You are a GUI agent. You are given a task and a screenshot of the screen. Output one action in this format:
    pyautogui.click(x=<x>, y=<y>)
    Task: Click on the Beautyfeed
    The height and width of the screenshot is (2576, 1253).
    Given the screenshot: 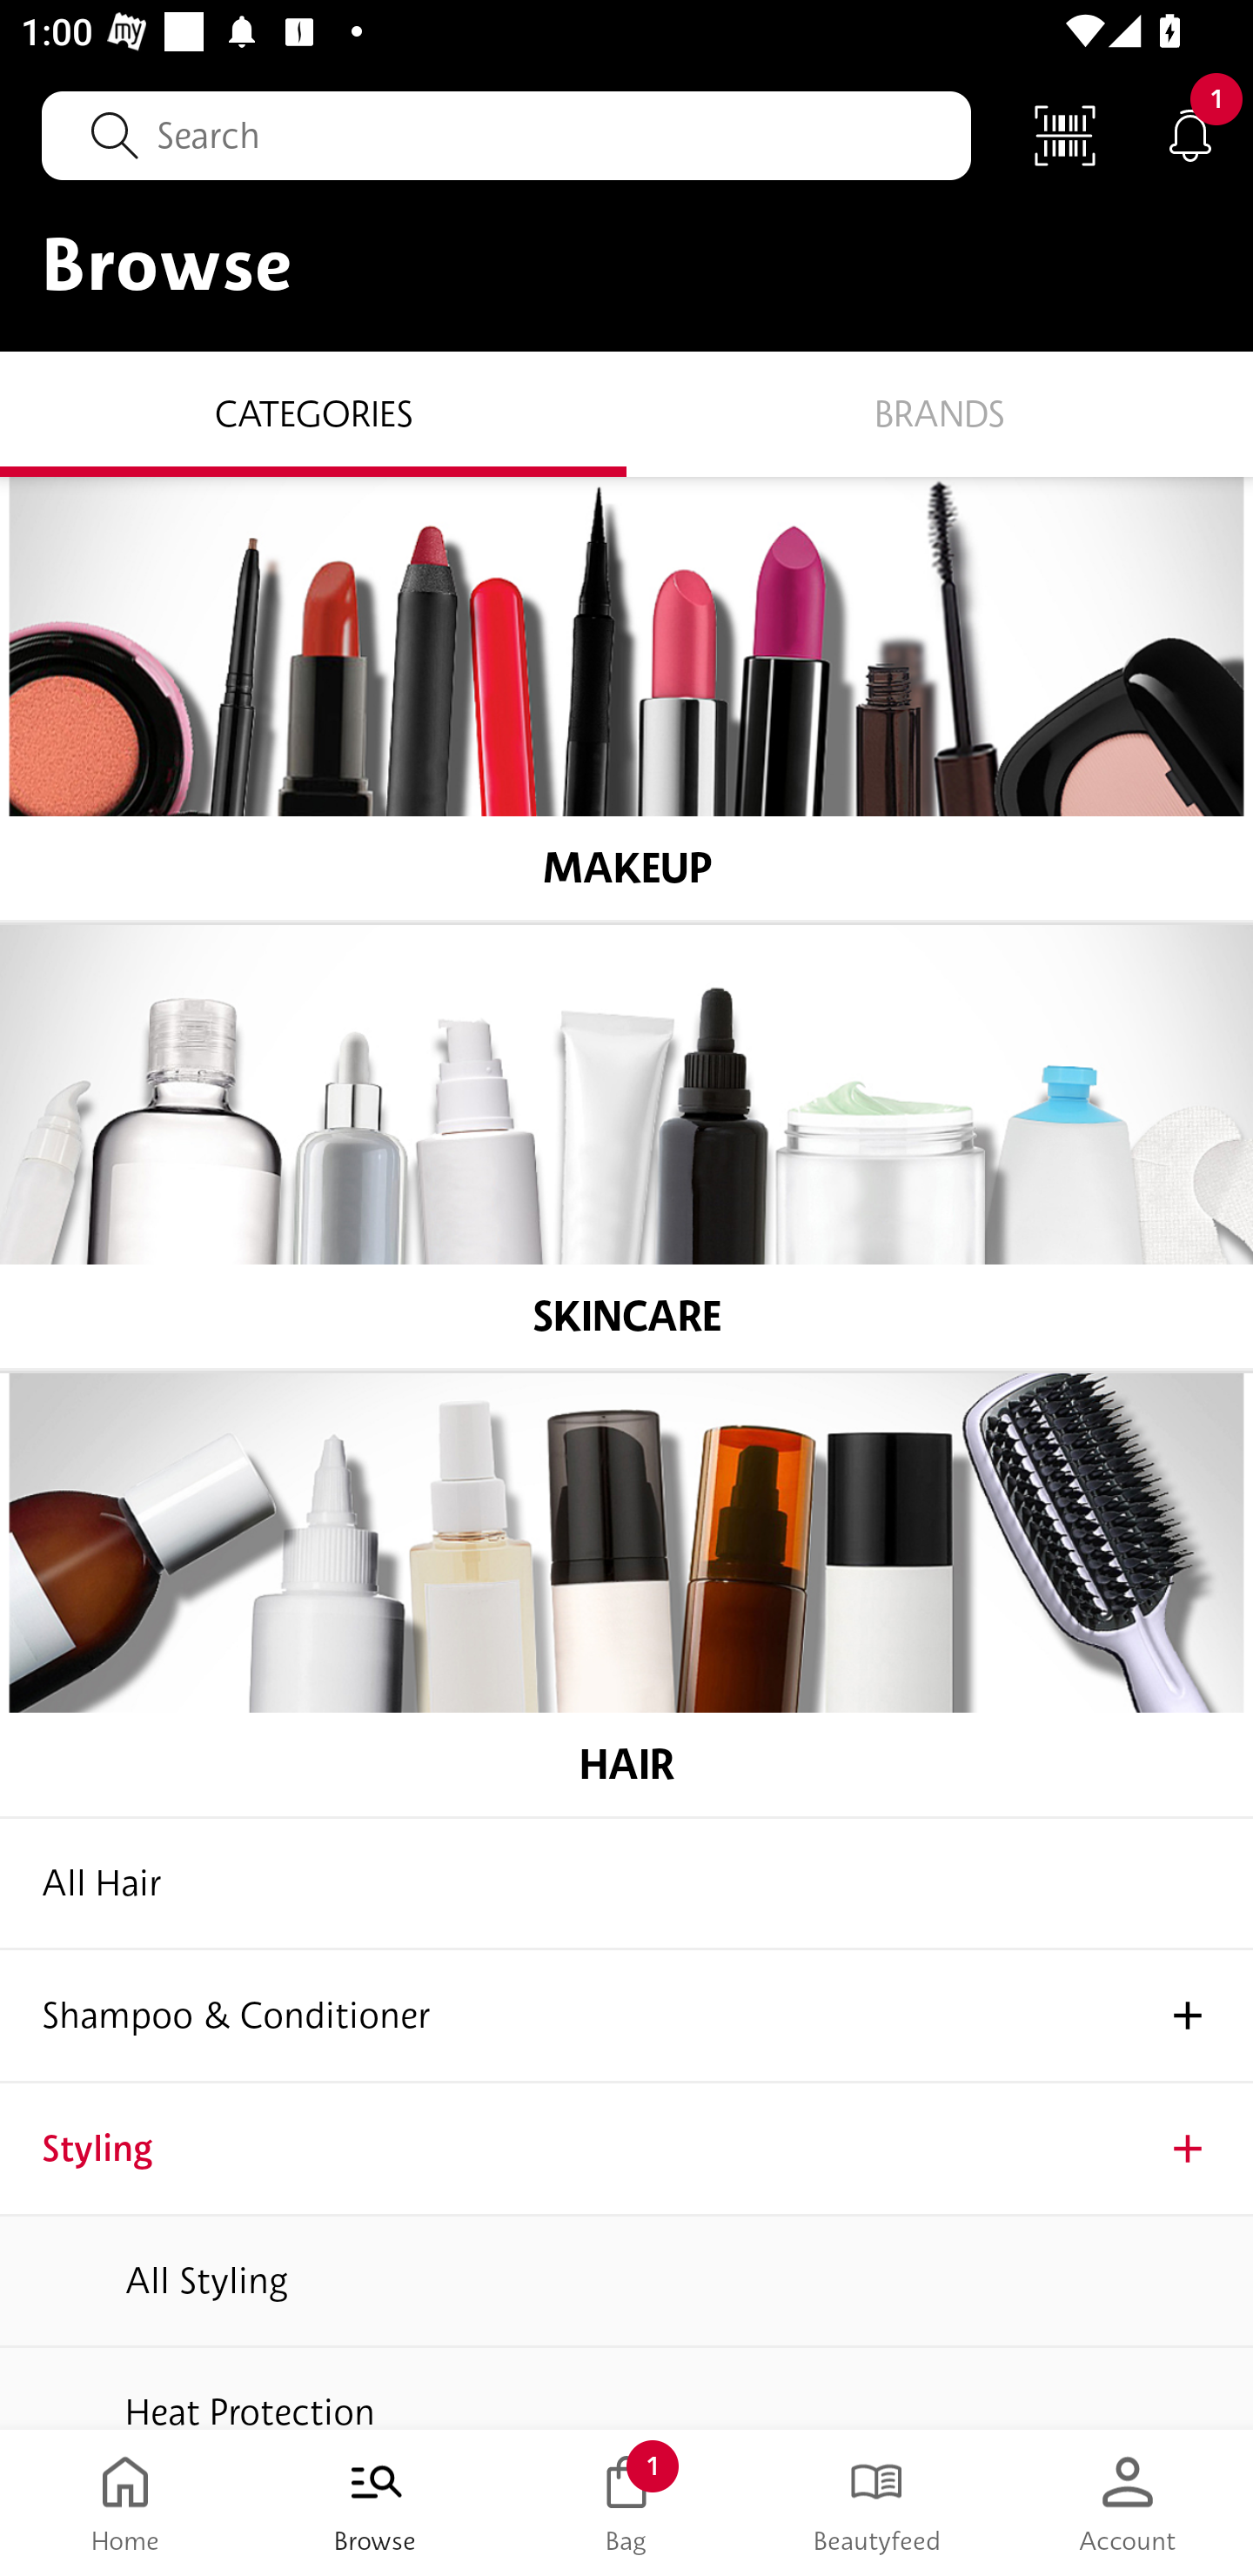 What is the action you would take?
    pyautogui.click(x=877, y=2503)
    